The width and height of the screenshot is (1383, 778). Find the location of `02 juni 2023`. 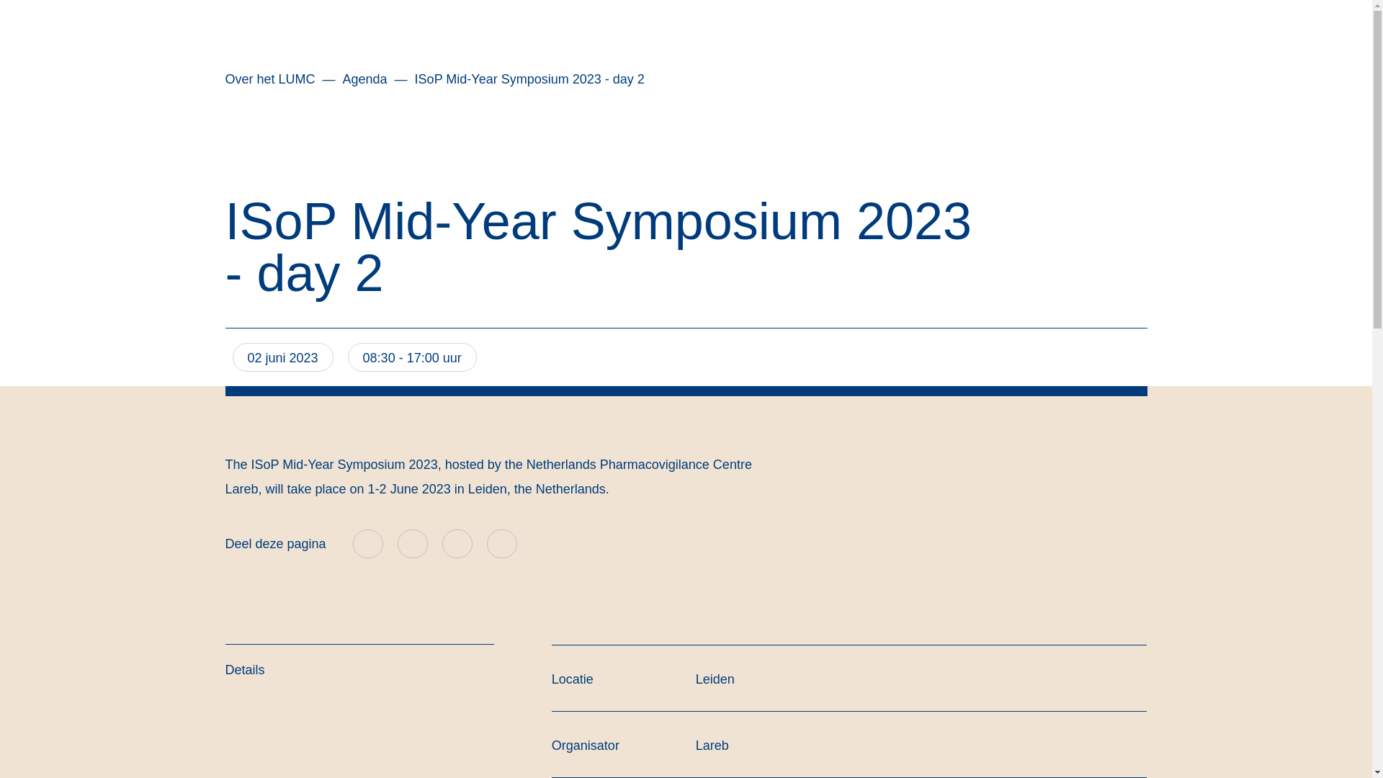

02 juni 2023 is located at coordinates (282, 357).